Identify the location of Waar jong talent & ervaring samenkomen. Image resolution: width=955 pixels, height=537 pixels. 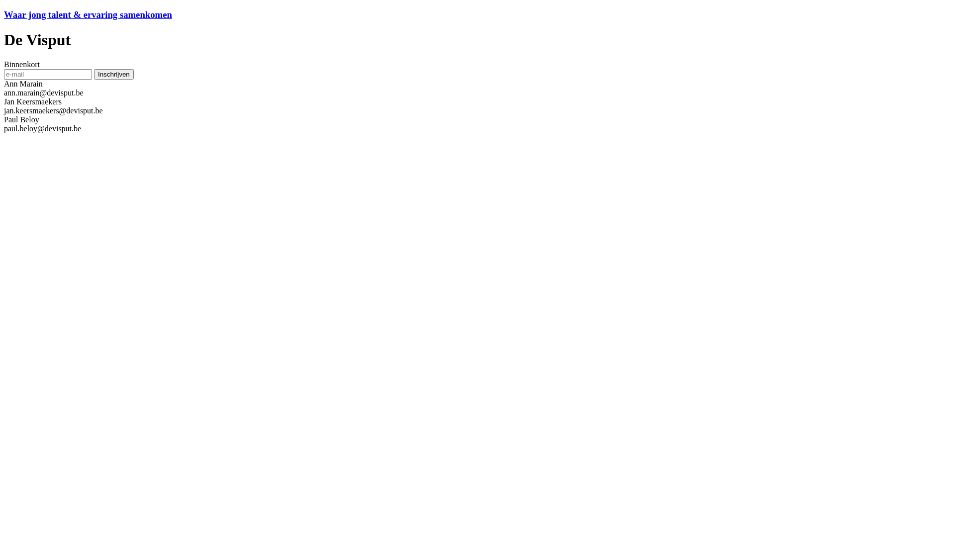
(88, 15).